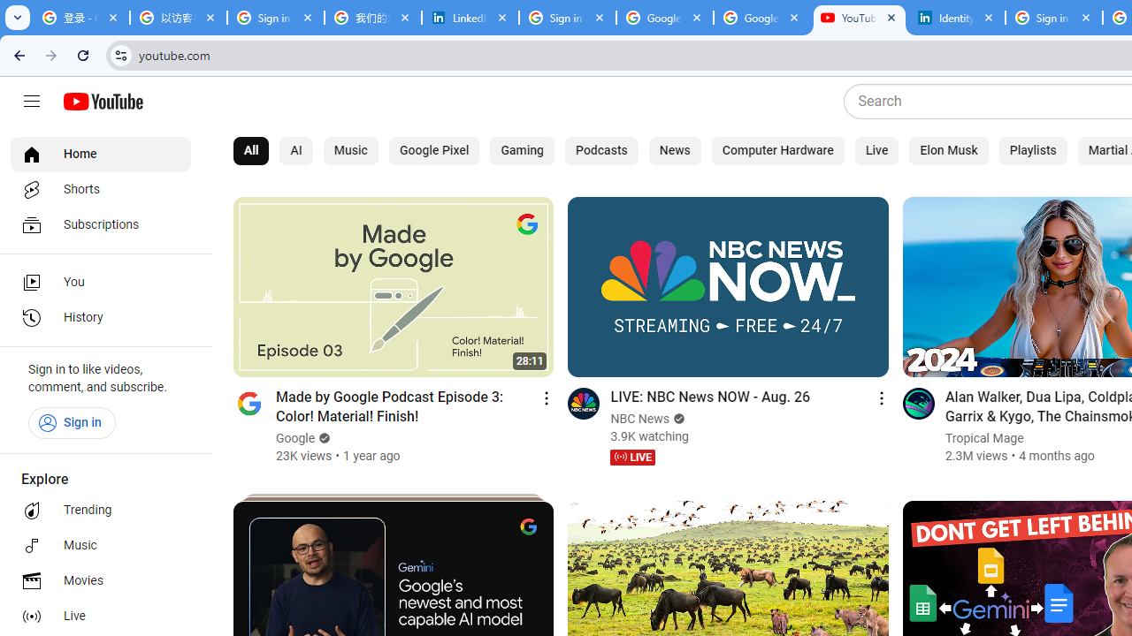 This screenshot has height=636, width=1132. I want to click on Subscriptions, so click(101, 224).